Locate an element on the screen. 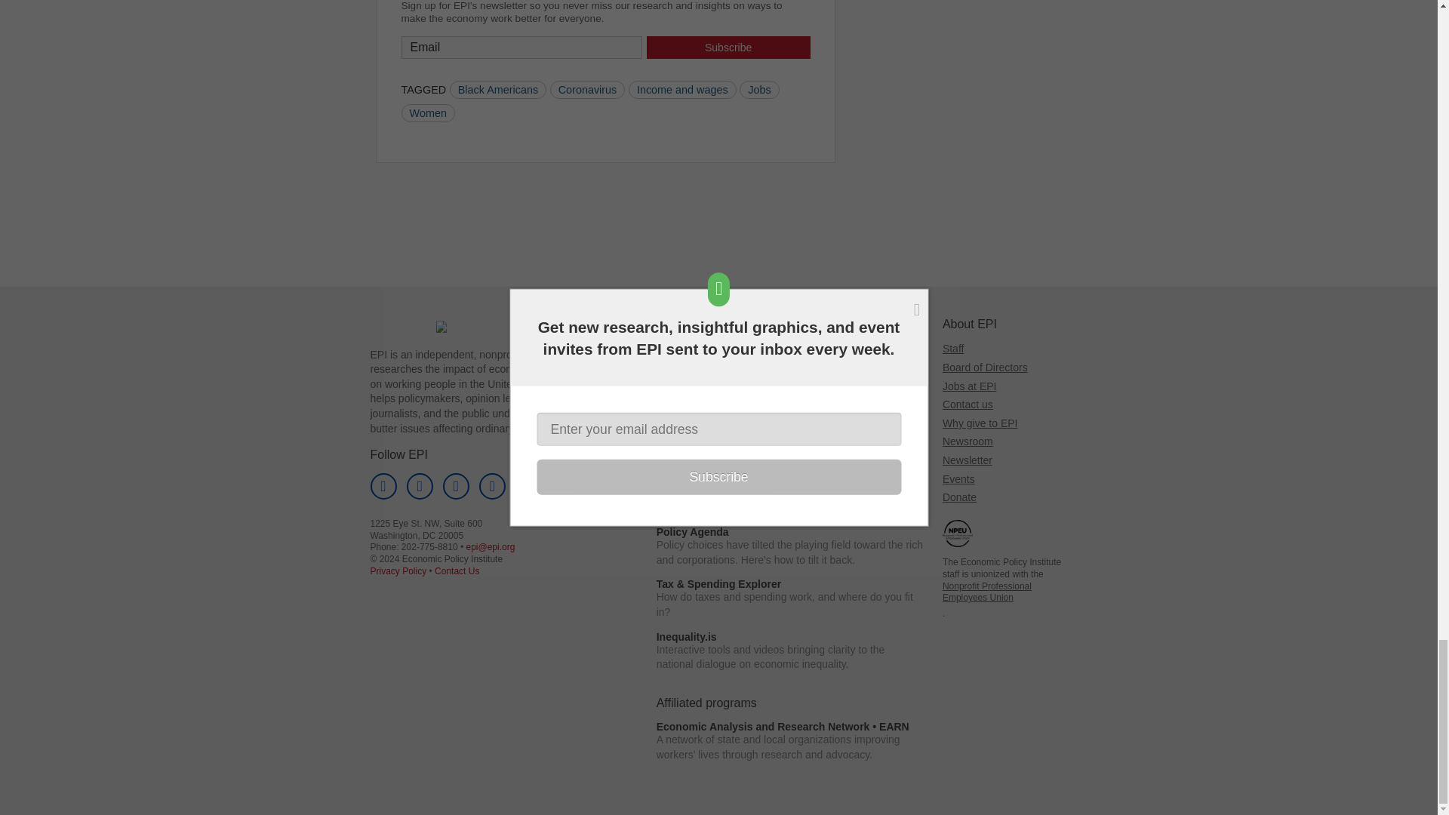 This screenshot has width=1449, height=815. Email is located at coordinates (522, 47).